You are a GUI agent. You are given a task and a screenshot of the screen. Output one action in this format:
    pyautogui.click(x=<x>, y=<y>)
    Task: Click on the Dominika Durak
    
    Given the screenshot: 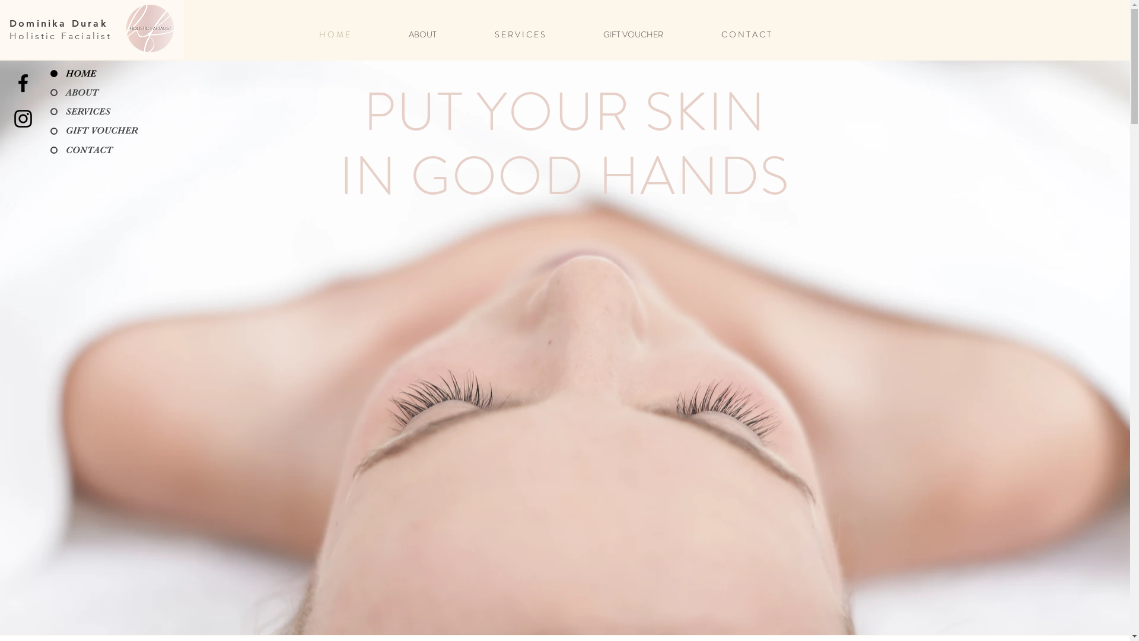 What is the action you would take?
    pyautogui.click(x=59, y=24)
    